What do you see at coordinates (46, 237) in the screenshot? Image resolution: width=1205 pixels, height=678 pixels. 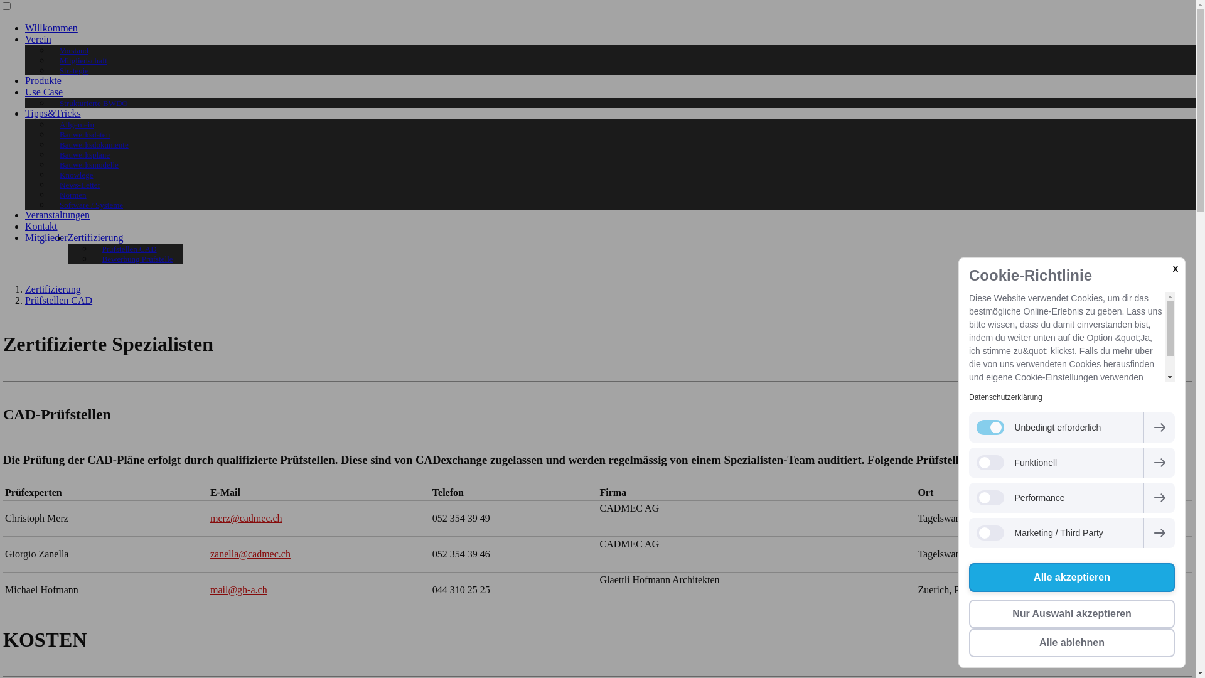 I see `Mitglieder` at bounding box center [46, 237].